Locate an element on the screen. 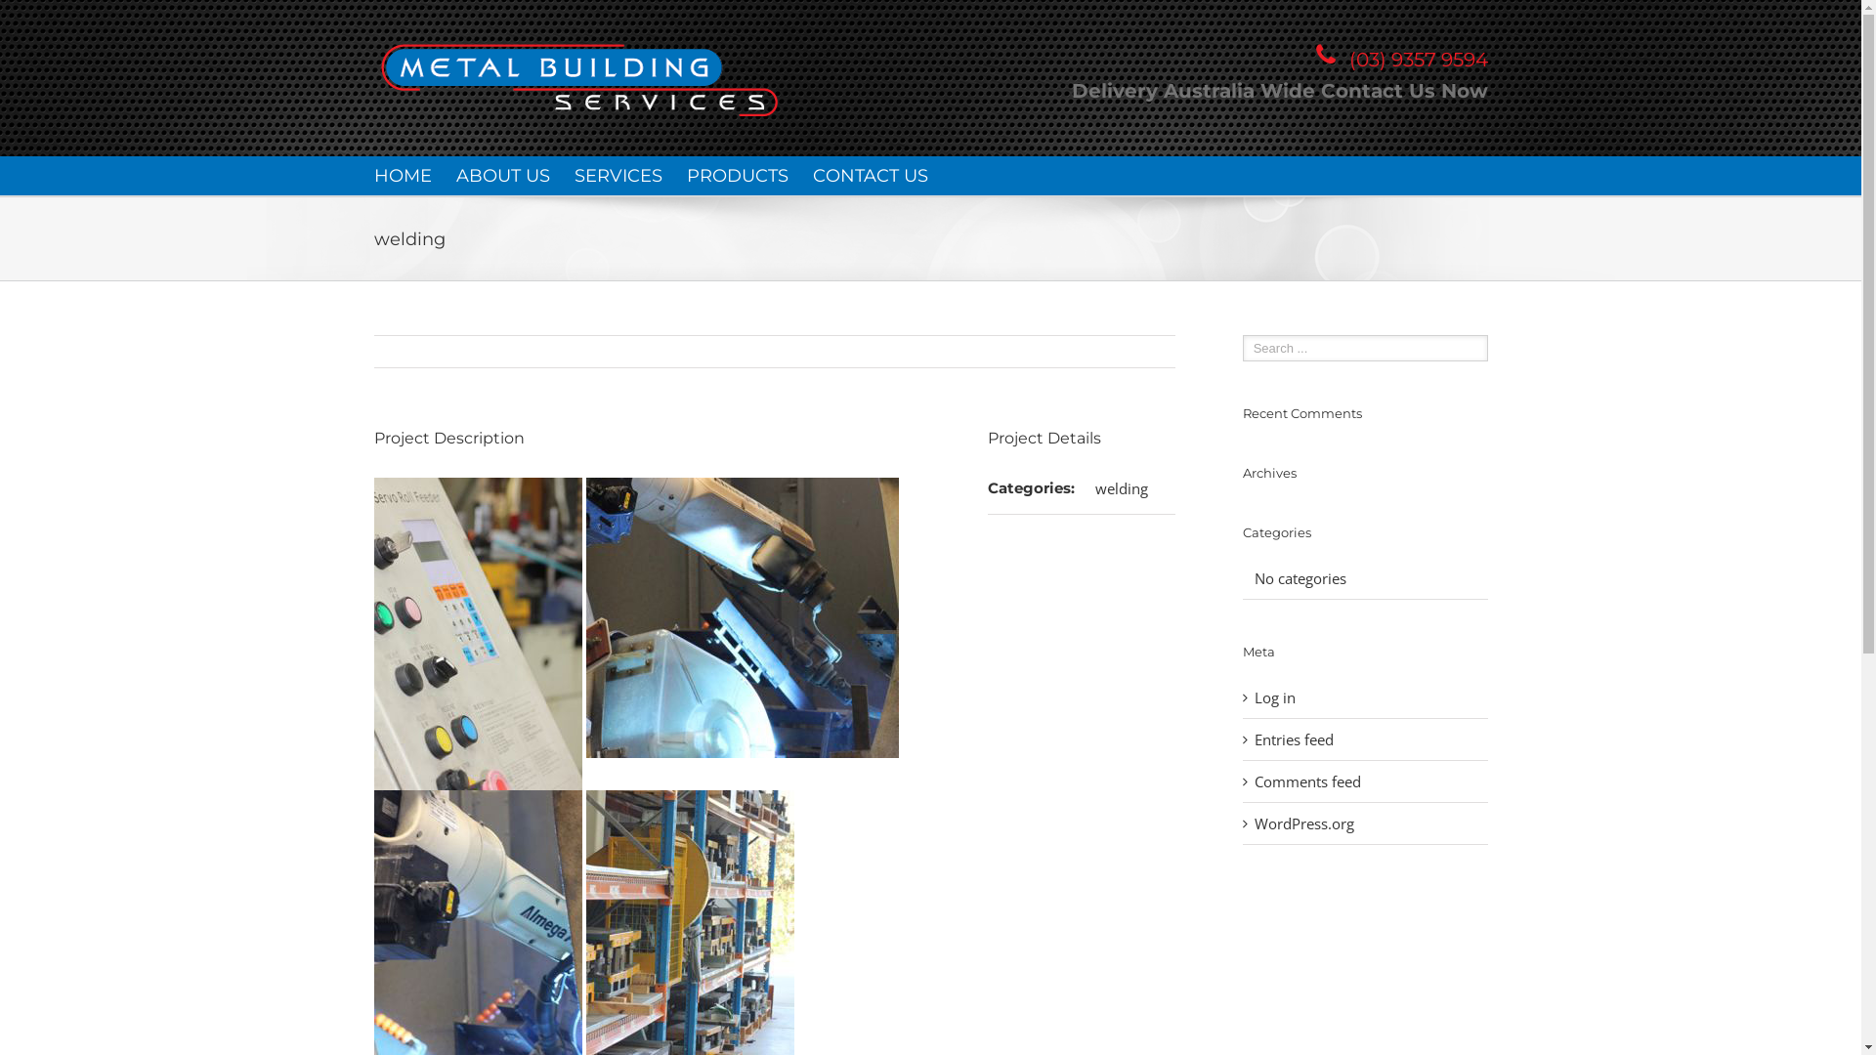  Entries feed is located at coordinates (1294, 739).